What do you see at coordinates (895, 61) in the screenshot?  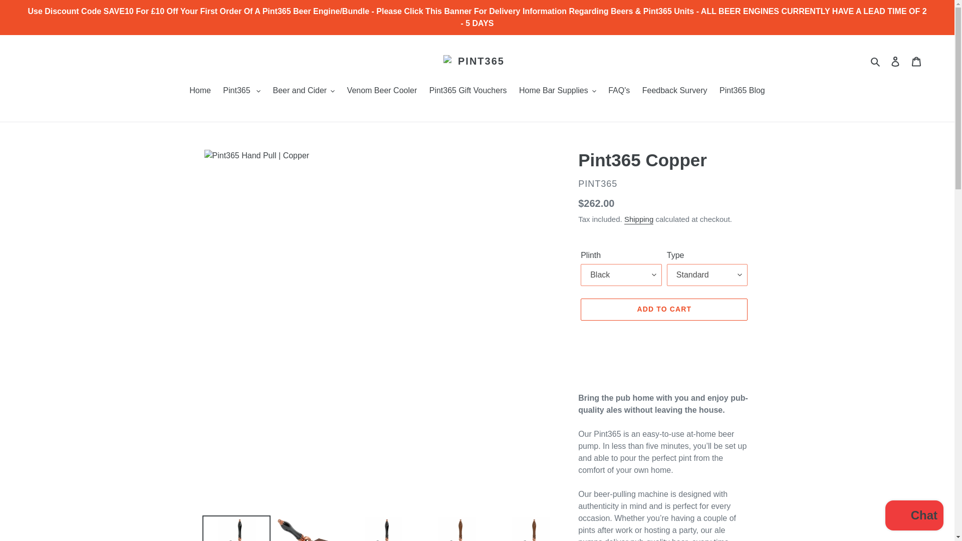 I see `Log in` at bounding box center [895, 61].